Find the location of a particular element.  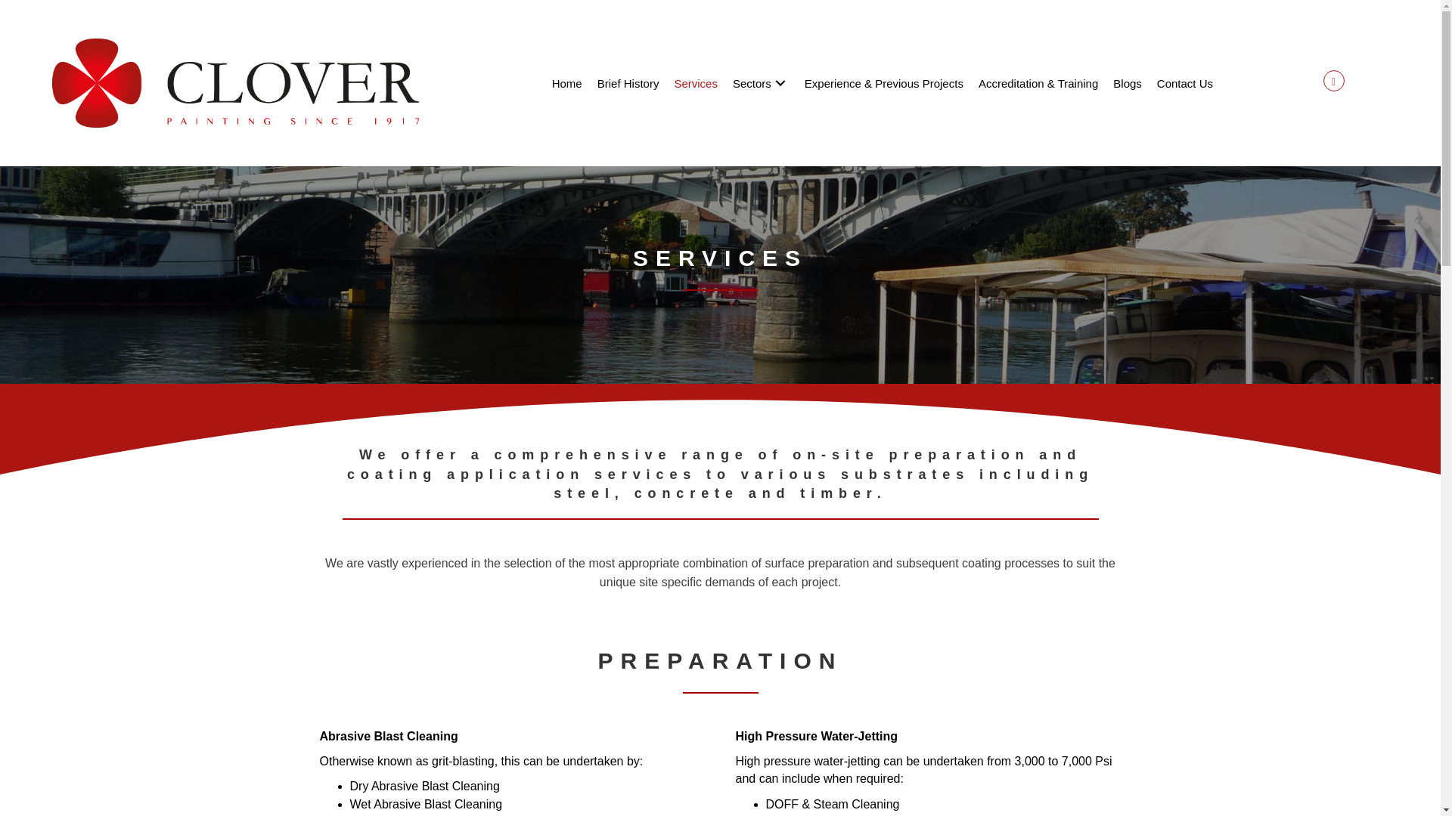

Brief History is located at coordinates (710, 88).